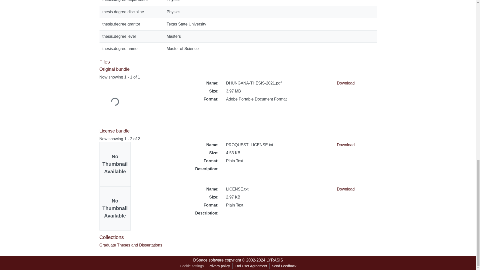 The image size is (480, 270). What do you see at coordinates (274, 260) in the screenshot?
I see `LYRASIS` at bounding box center [274, 260].